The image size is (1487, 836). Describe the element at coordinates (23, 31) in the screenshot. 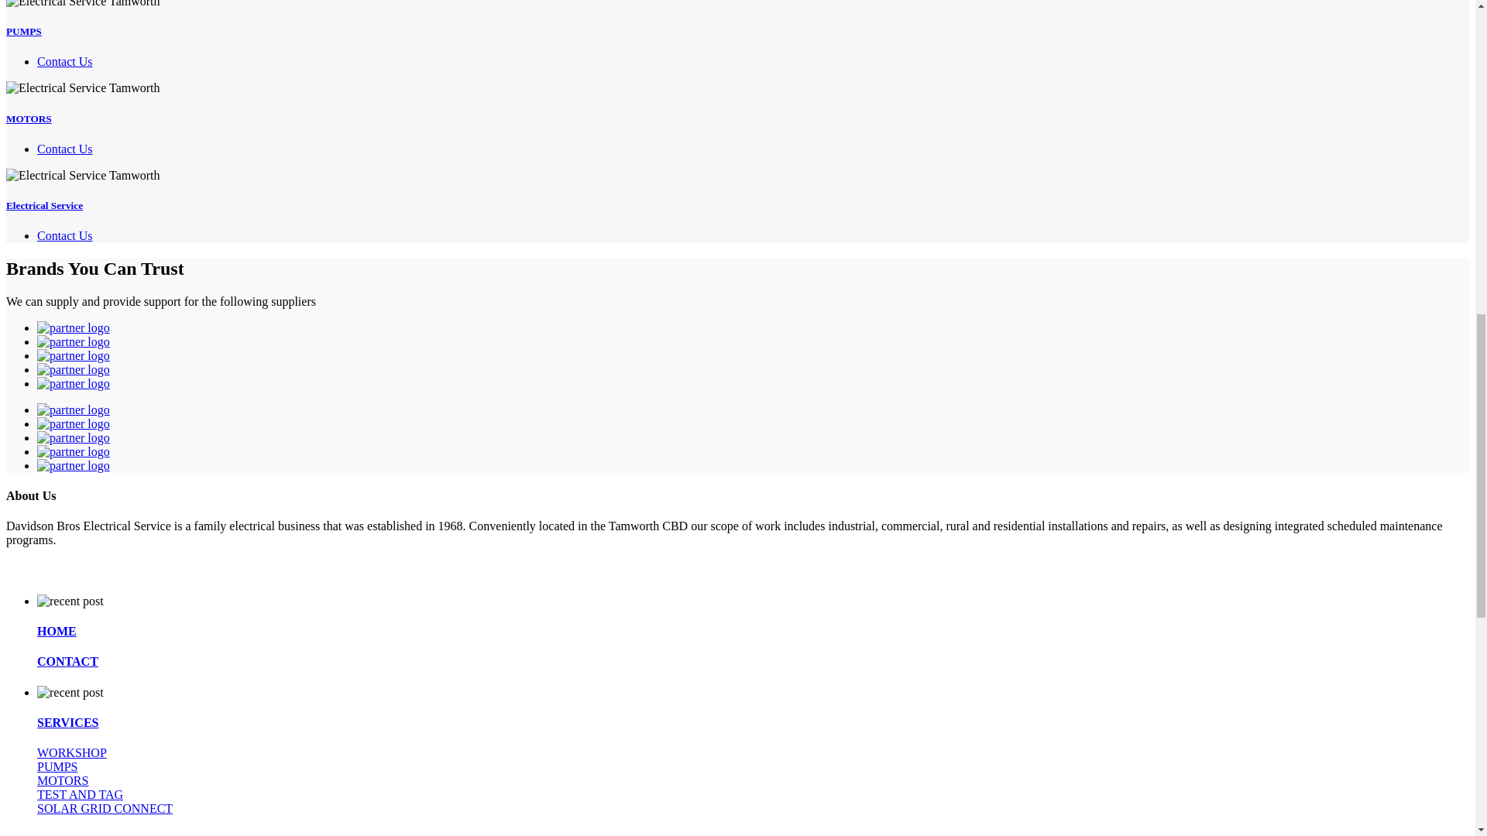

I see `PUMPS` at that location.